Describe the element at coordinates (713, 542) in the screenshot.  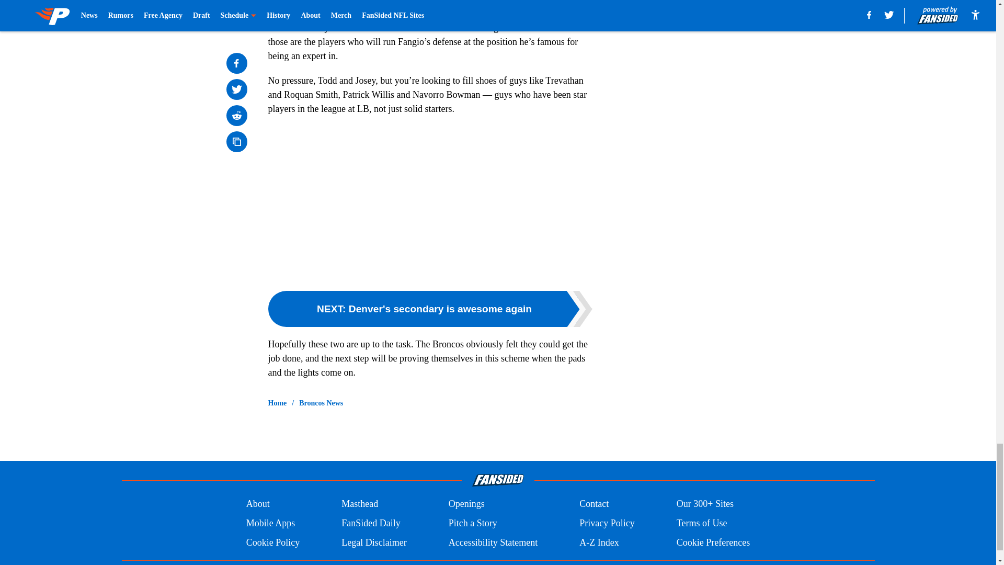
I see `Cookie Preferences` at that location.